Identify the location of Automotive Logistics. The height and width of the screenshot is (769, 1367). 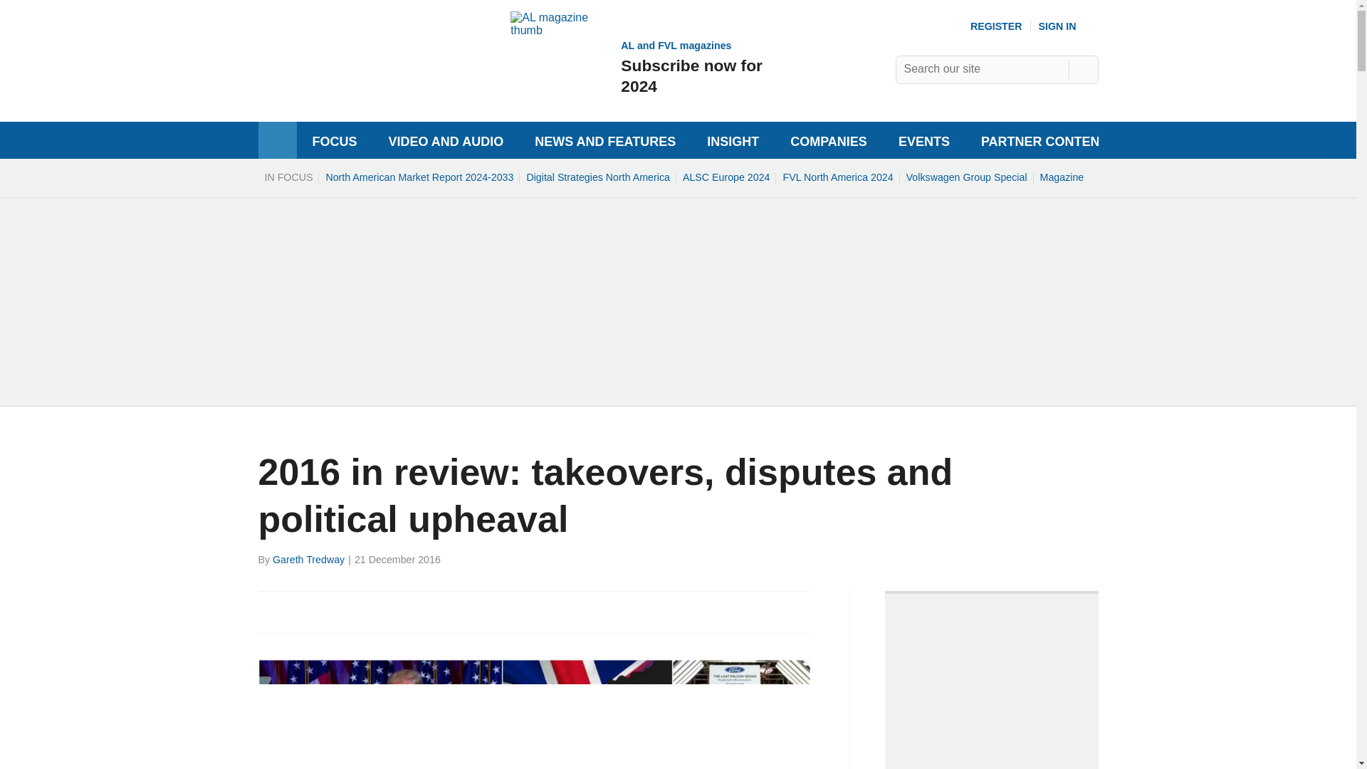
(352, 88).